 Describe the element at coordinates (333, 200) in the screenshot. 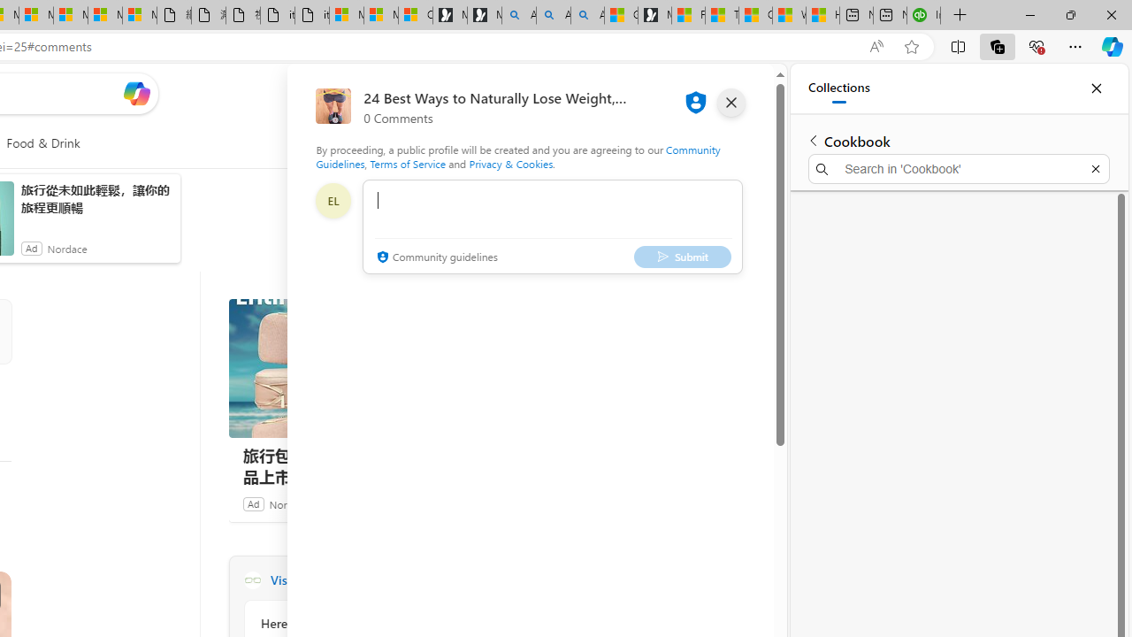

I see `Profile Picture` at that location.